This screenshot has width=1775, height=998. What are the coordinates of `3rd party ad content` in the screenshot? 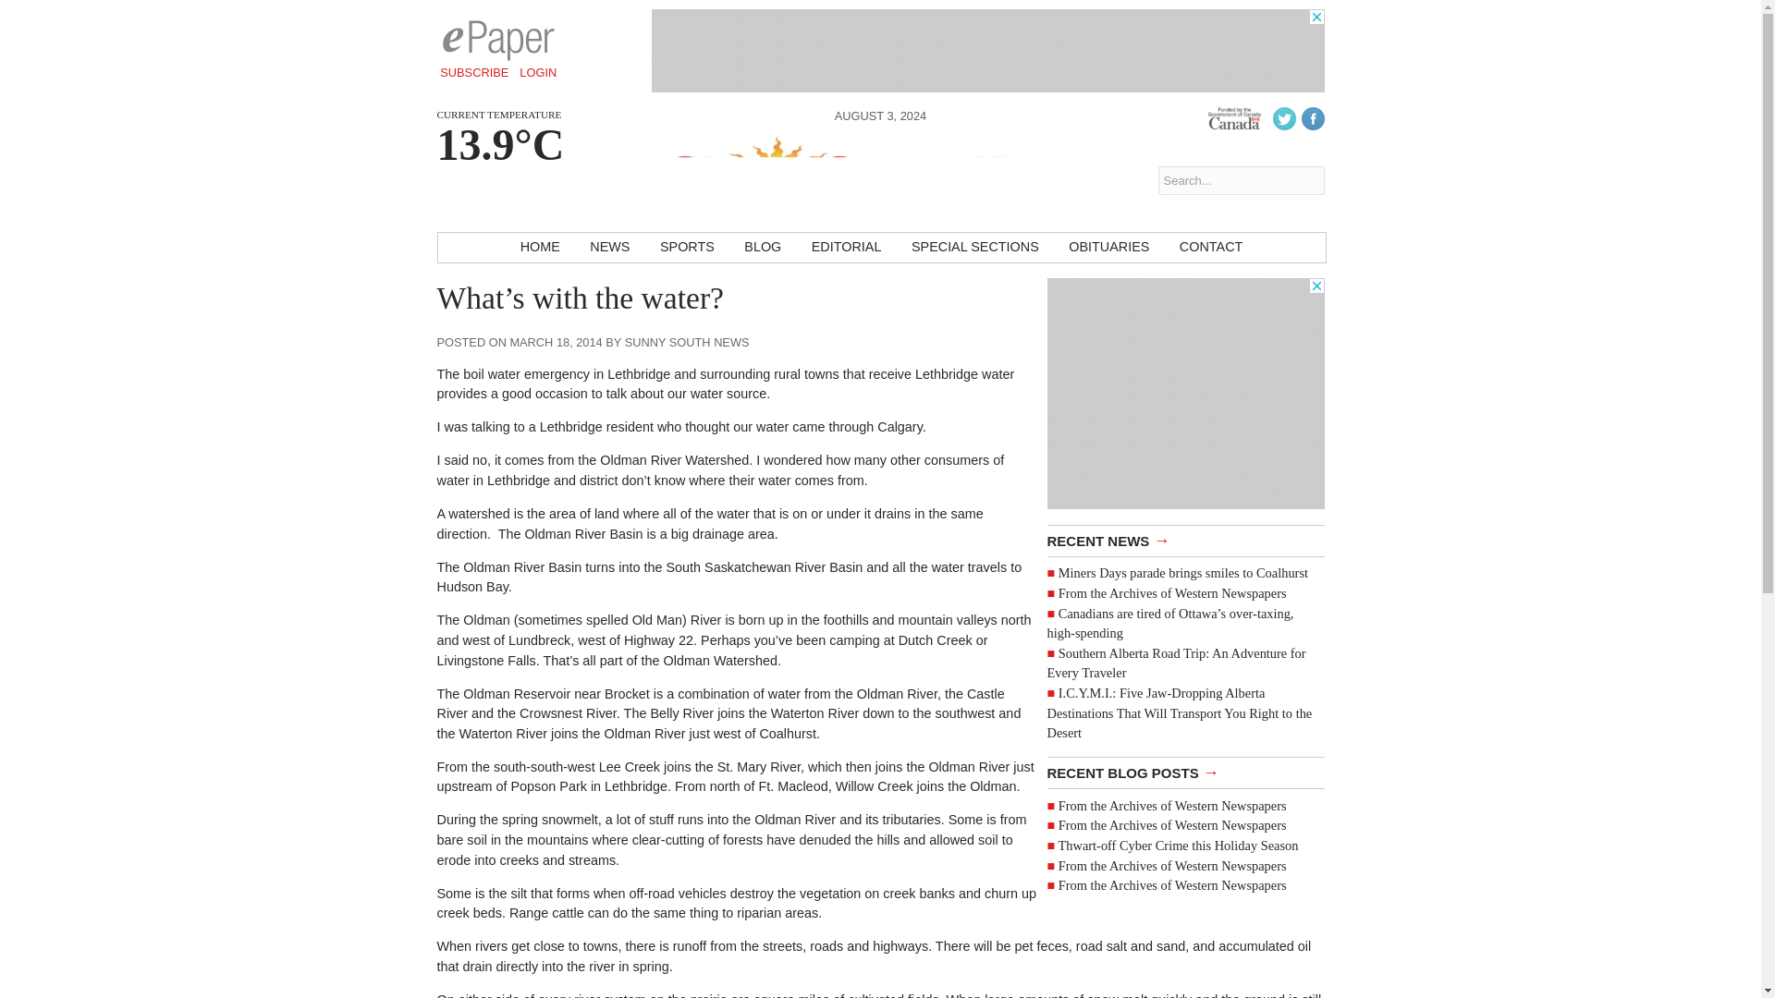 It's located at (1185, 394).